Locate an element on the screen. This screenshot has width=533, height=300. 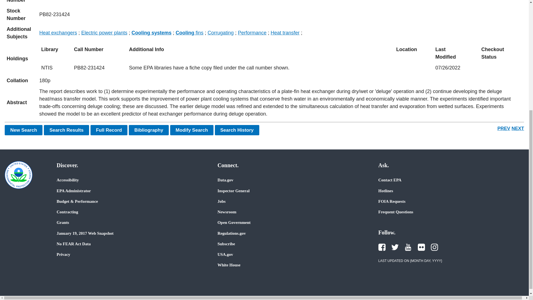
Corrugating is located at coordinates (221, 33).